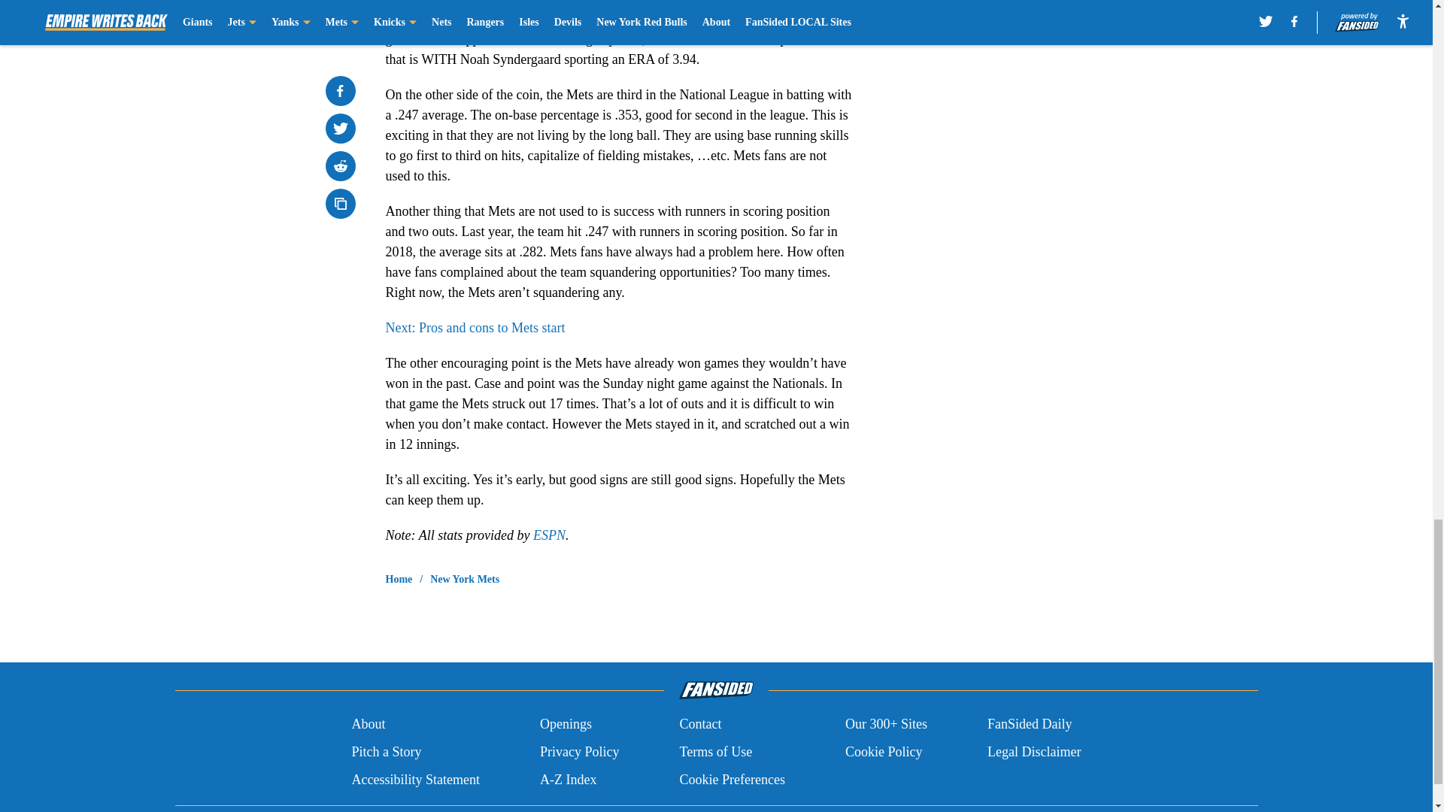 The height and width of the screenshot is (812, 1444). Describe the element at coordinates (399, 579) in the screenshot. I see `Home` at that location.